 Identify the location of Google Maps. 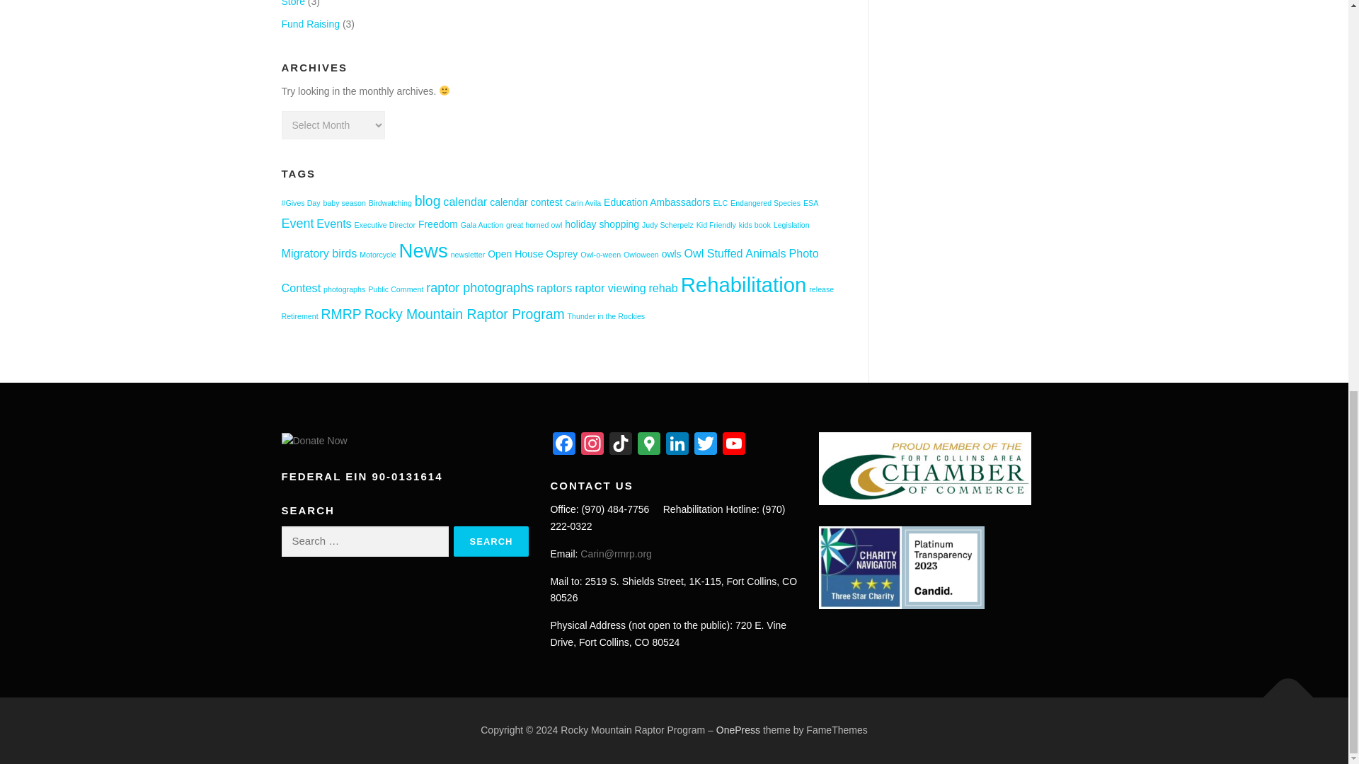
(648, 446).